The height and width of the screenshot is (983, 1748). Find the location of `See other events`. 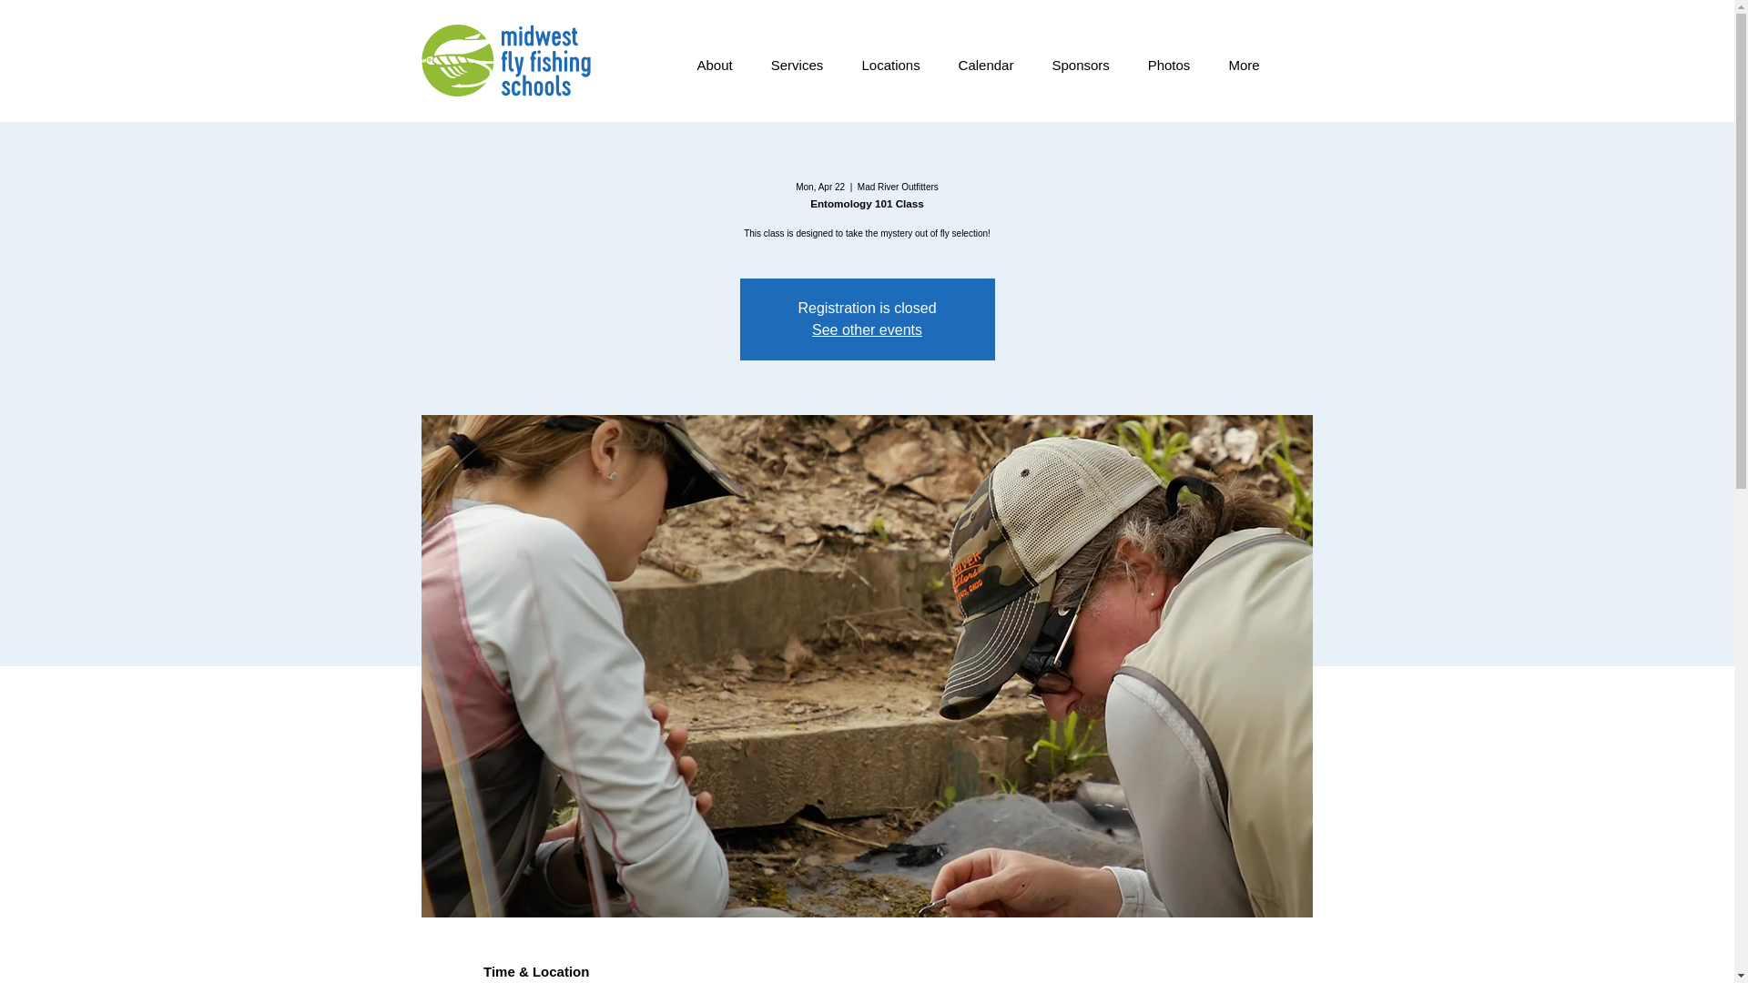

See other events is located at coordinates (867, 329).